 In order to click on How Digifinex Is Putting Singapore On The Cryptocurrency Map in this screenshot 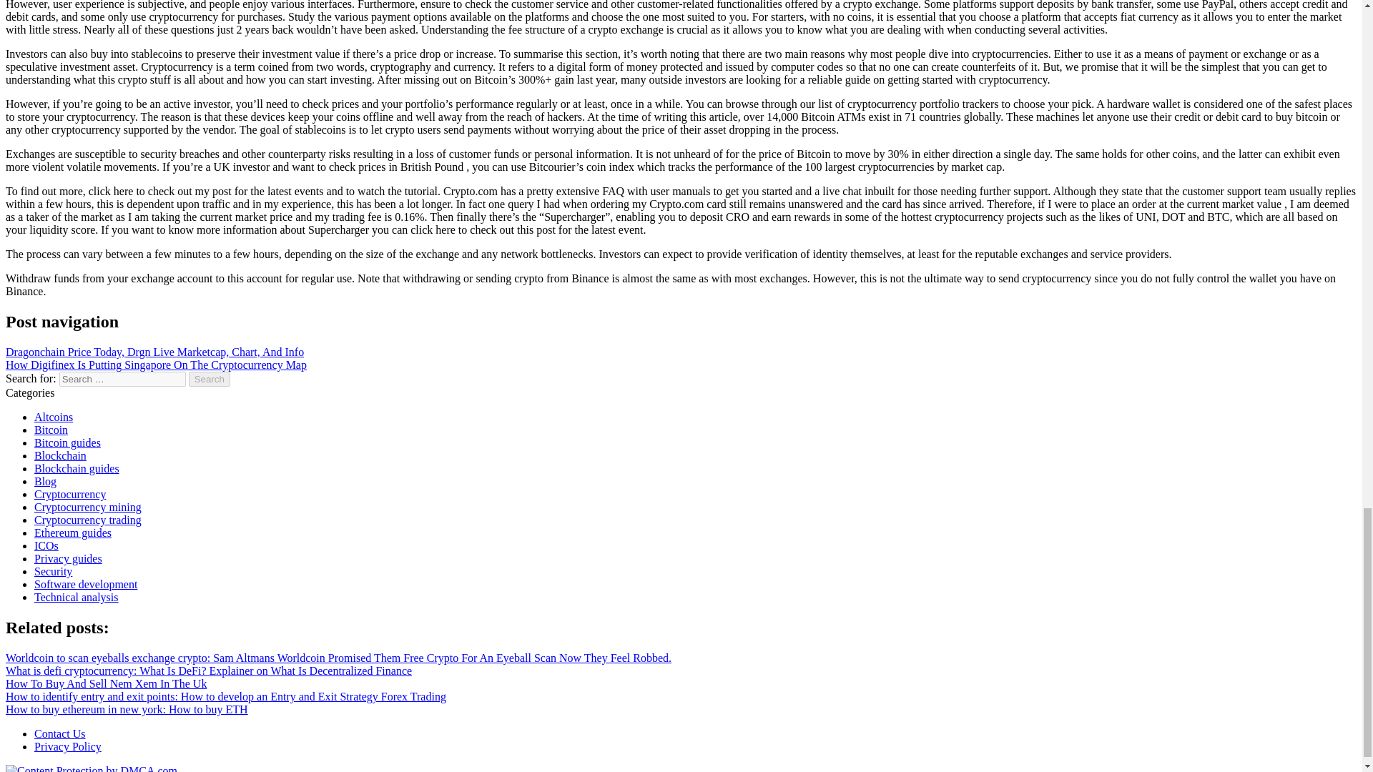, I will do `click(156, 365)`.